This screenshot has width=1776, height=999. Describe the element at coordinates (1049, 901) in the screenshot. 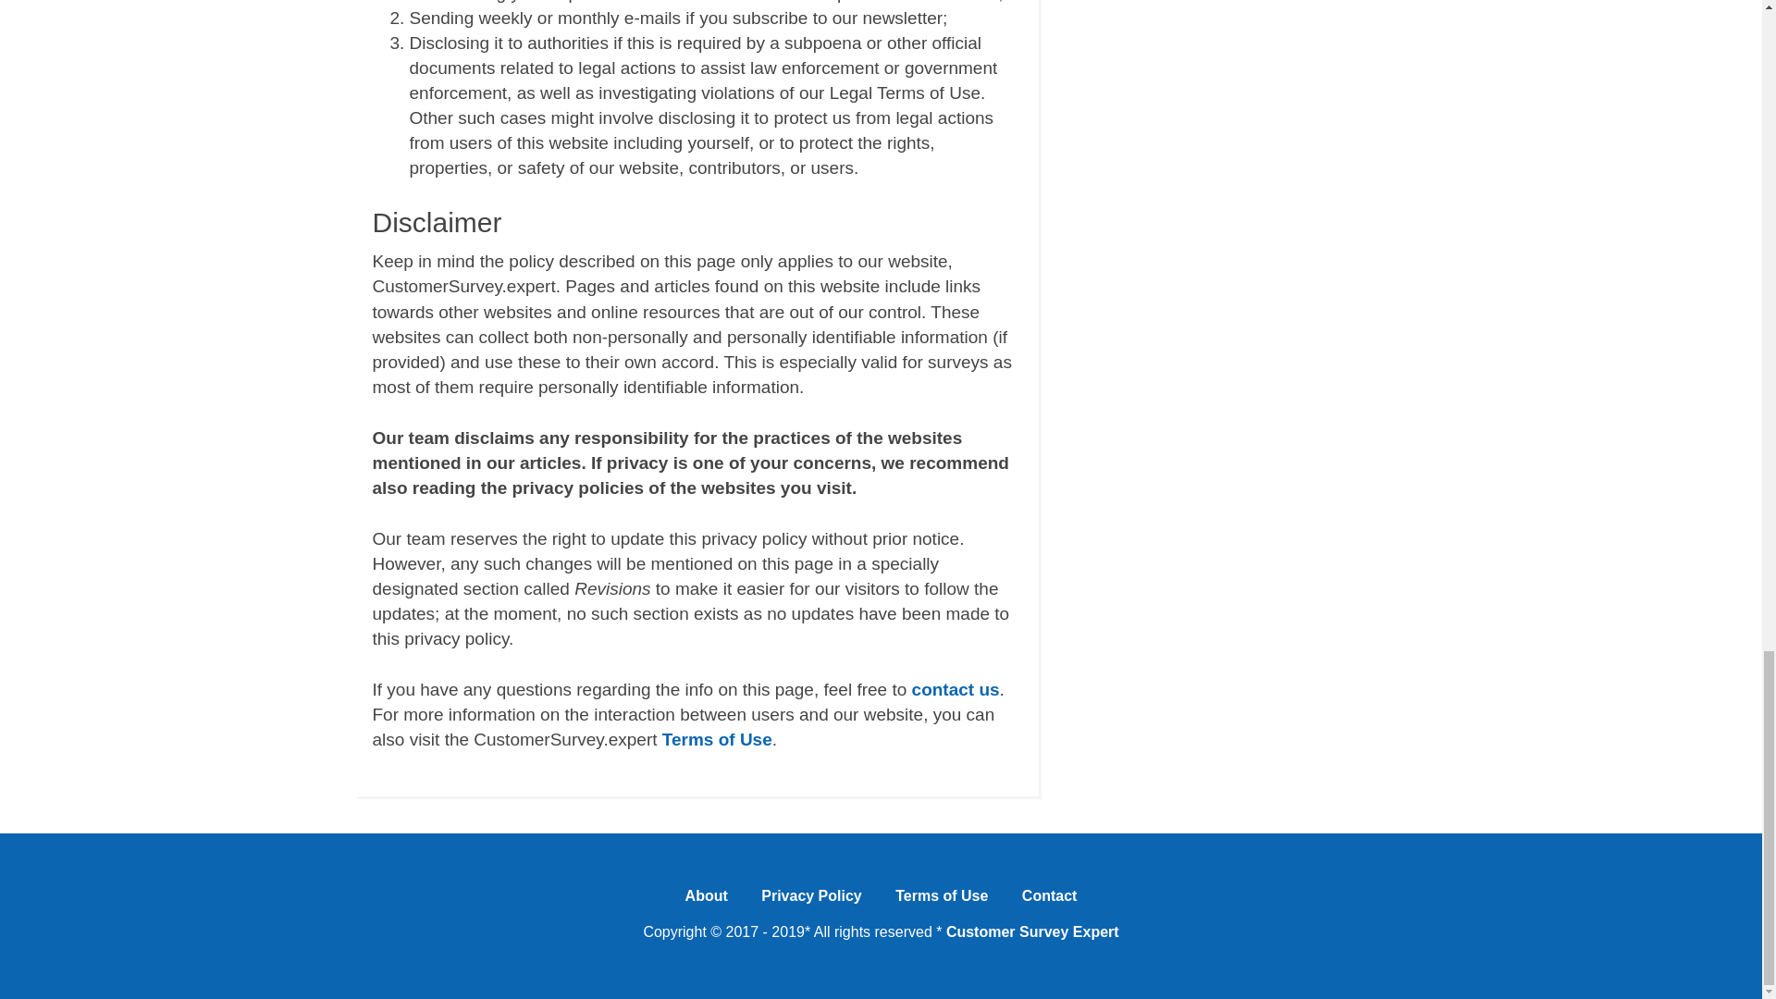

I see `Contact` at that location.